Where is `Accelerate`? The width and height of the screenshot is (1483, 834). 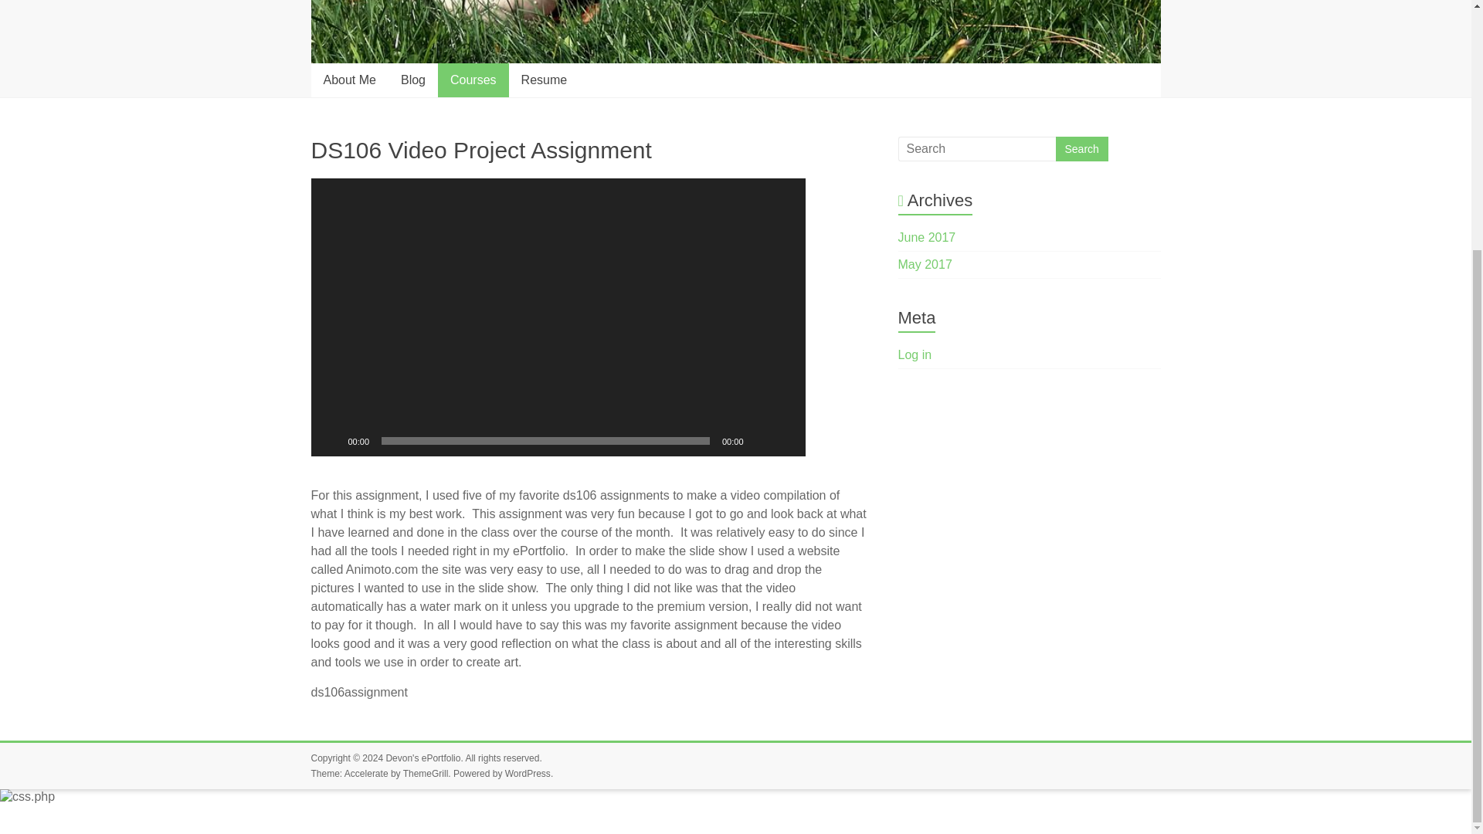
Accelerate is located at coordinates (366, 773).